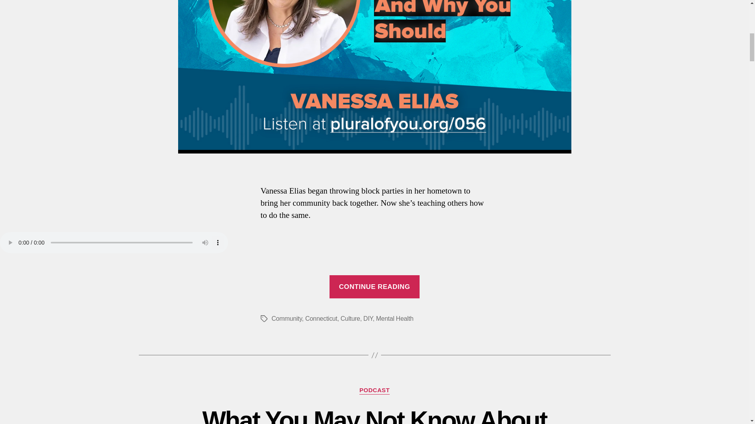 Image resolution: width=755 pixels, height=424 pixels. Describe the element at coordinates (321, 318) in the screenshot. I see `Connecticut` at that location.